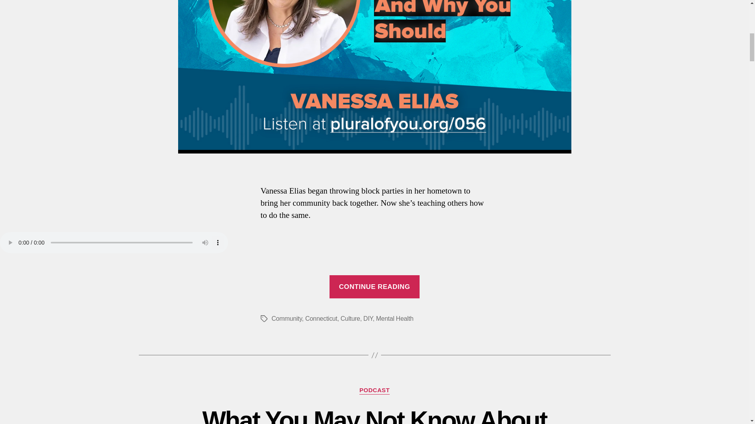 Image resolution: width=755 pixels, height=424 pixels. Describe the element at coordinates (321, 318) in the screenshot. I see `Connecticut` at that location.